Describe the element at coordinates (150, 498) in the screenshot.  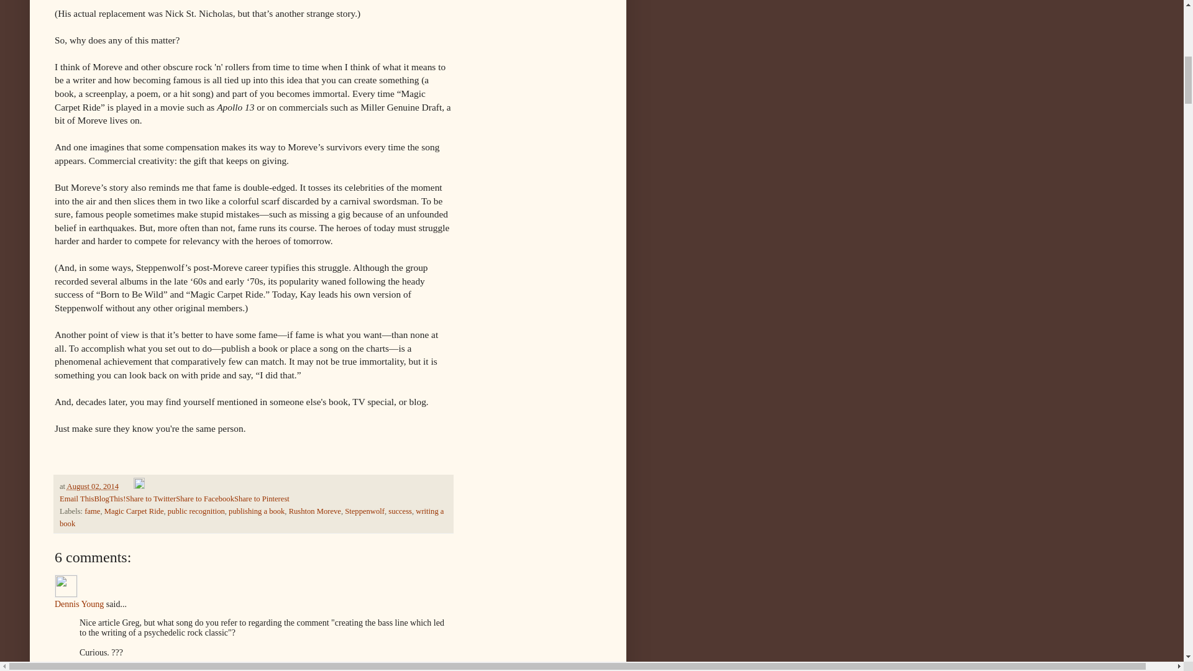
I see `Share to Twitter` at that location.